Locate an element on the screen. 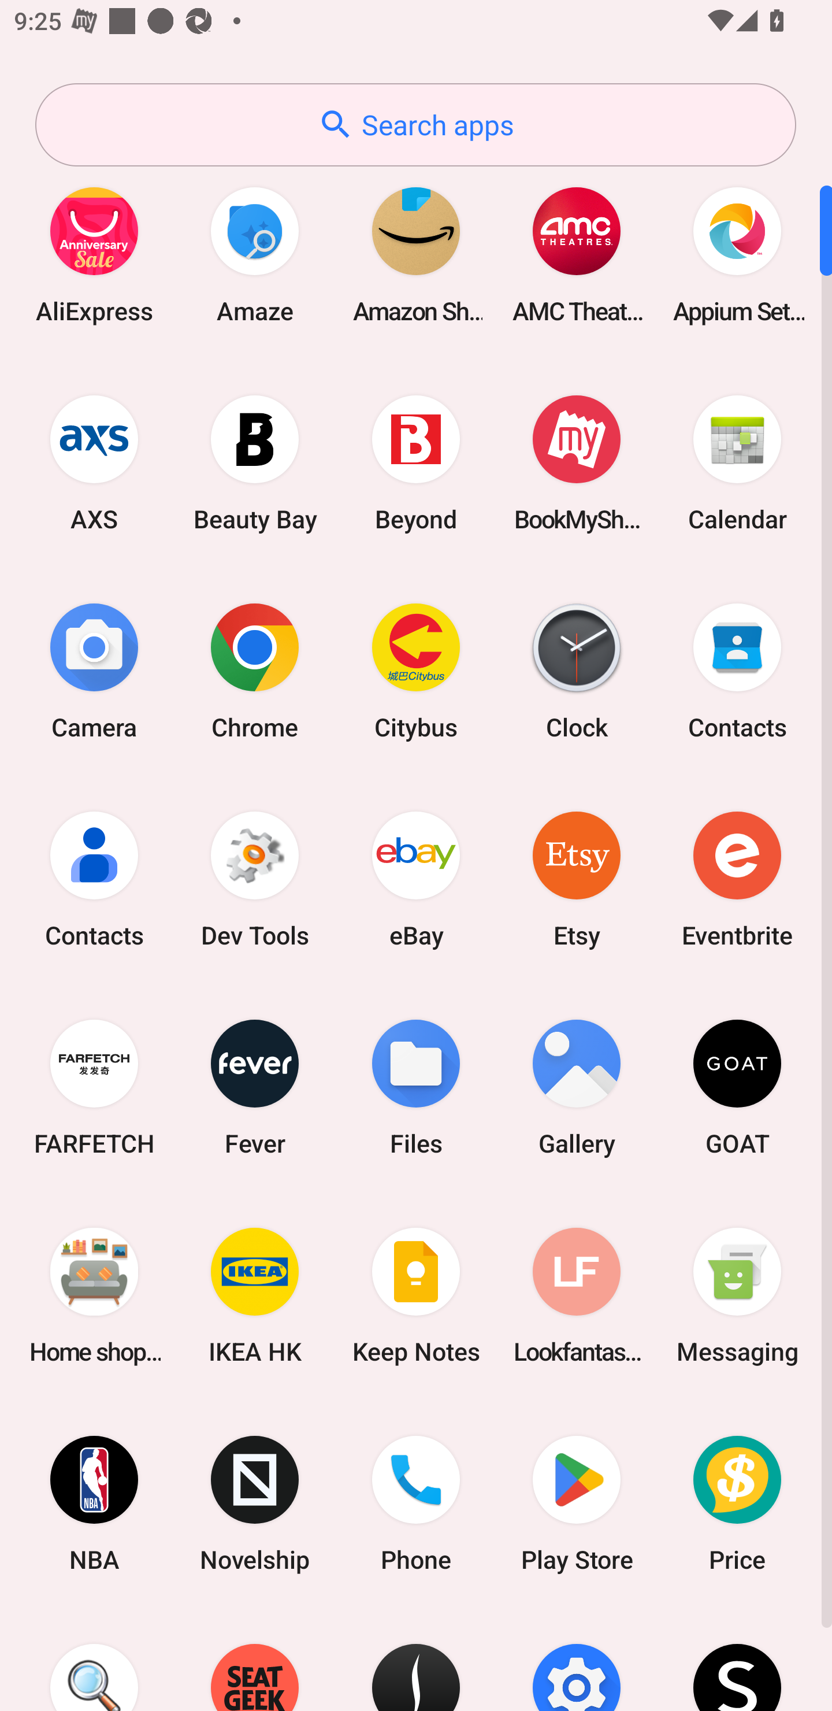 The image size is (832, 1711). NBA is located at coordinates (94, 1504).